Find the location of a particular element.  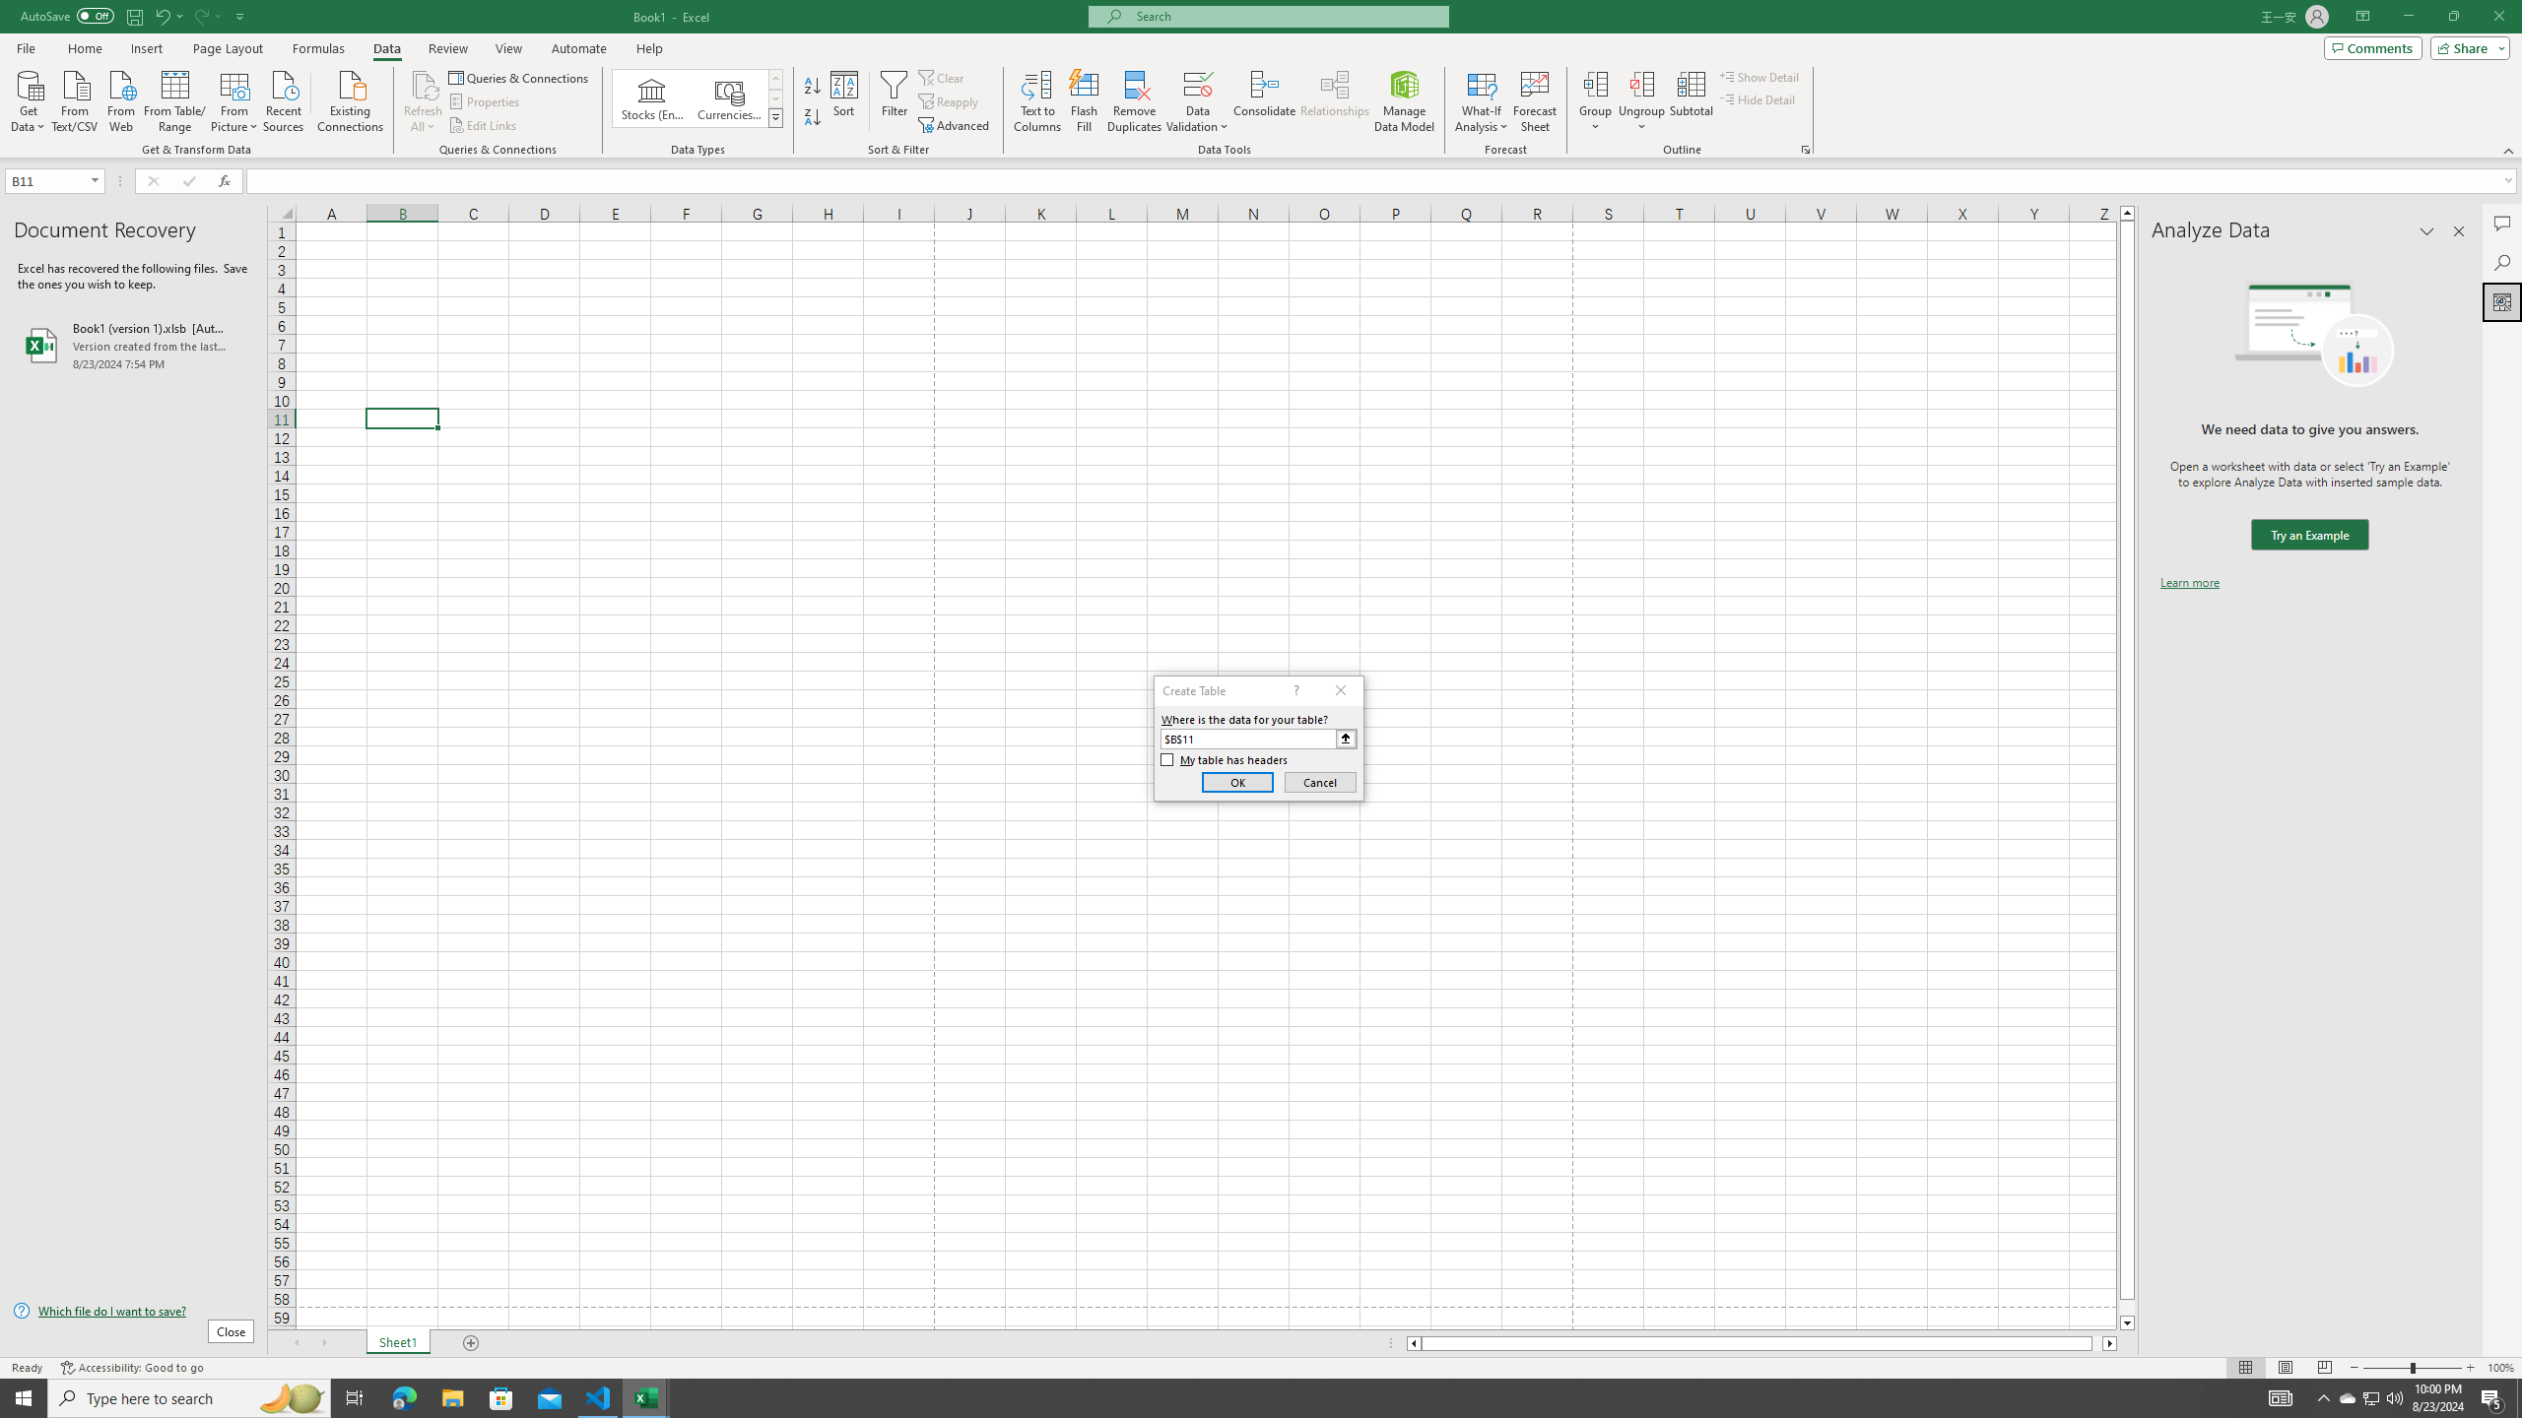

Quick Access Toolbar is located at coordinates (134, 17).